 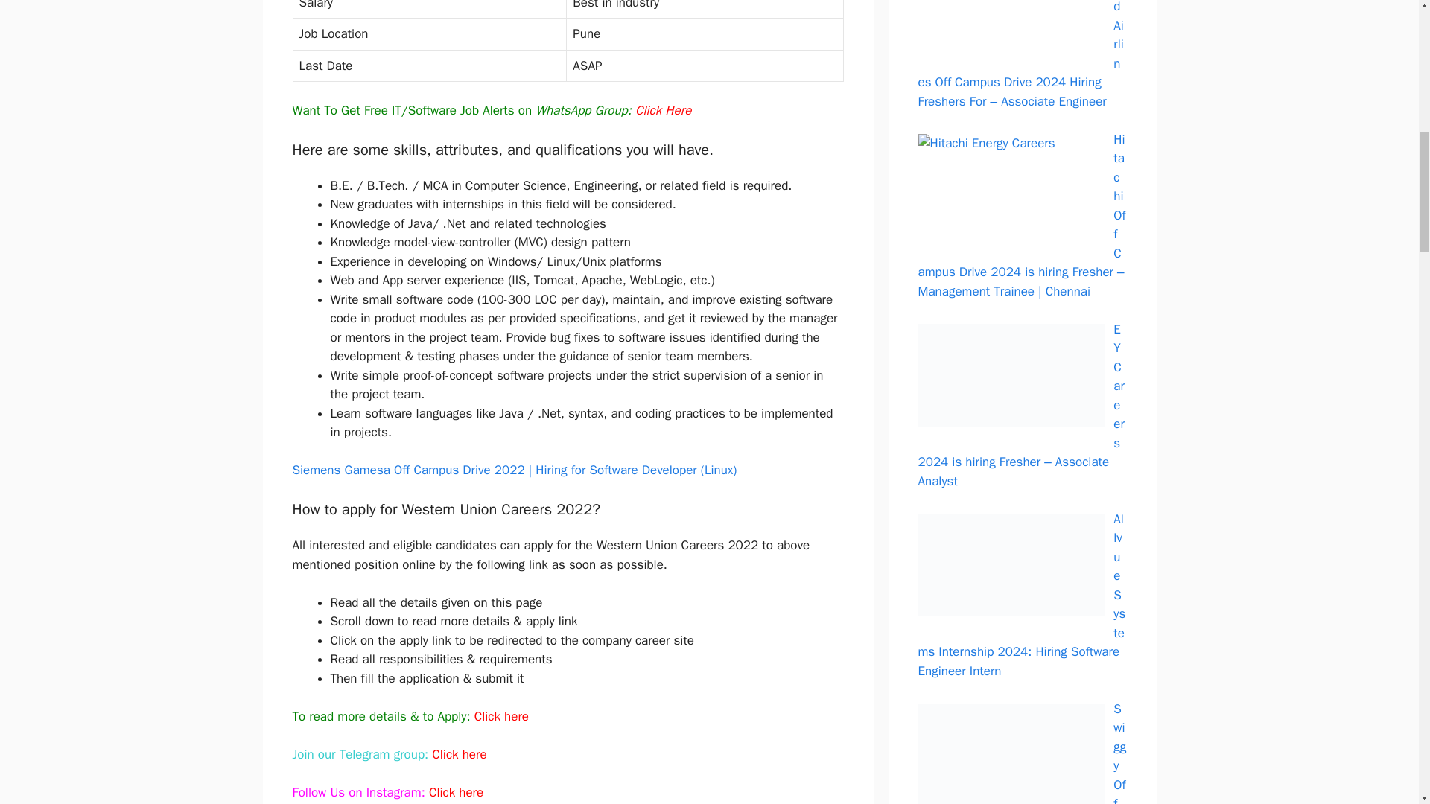 I want to click on Click here, so click(x=502, y=716).